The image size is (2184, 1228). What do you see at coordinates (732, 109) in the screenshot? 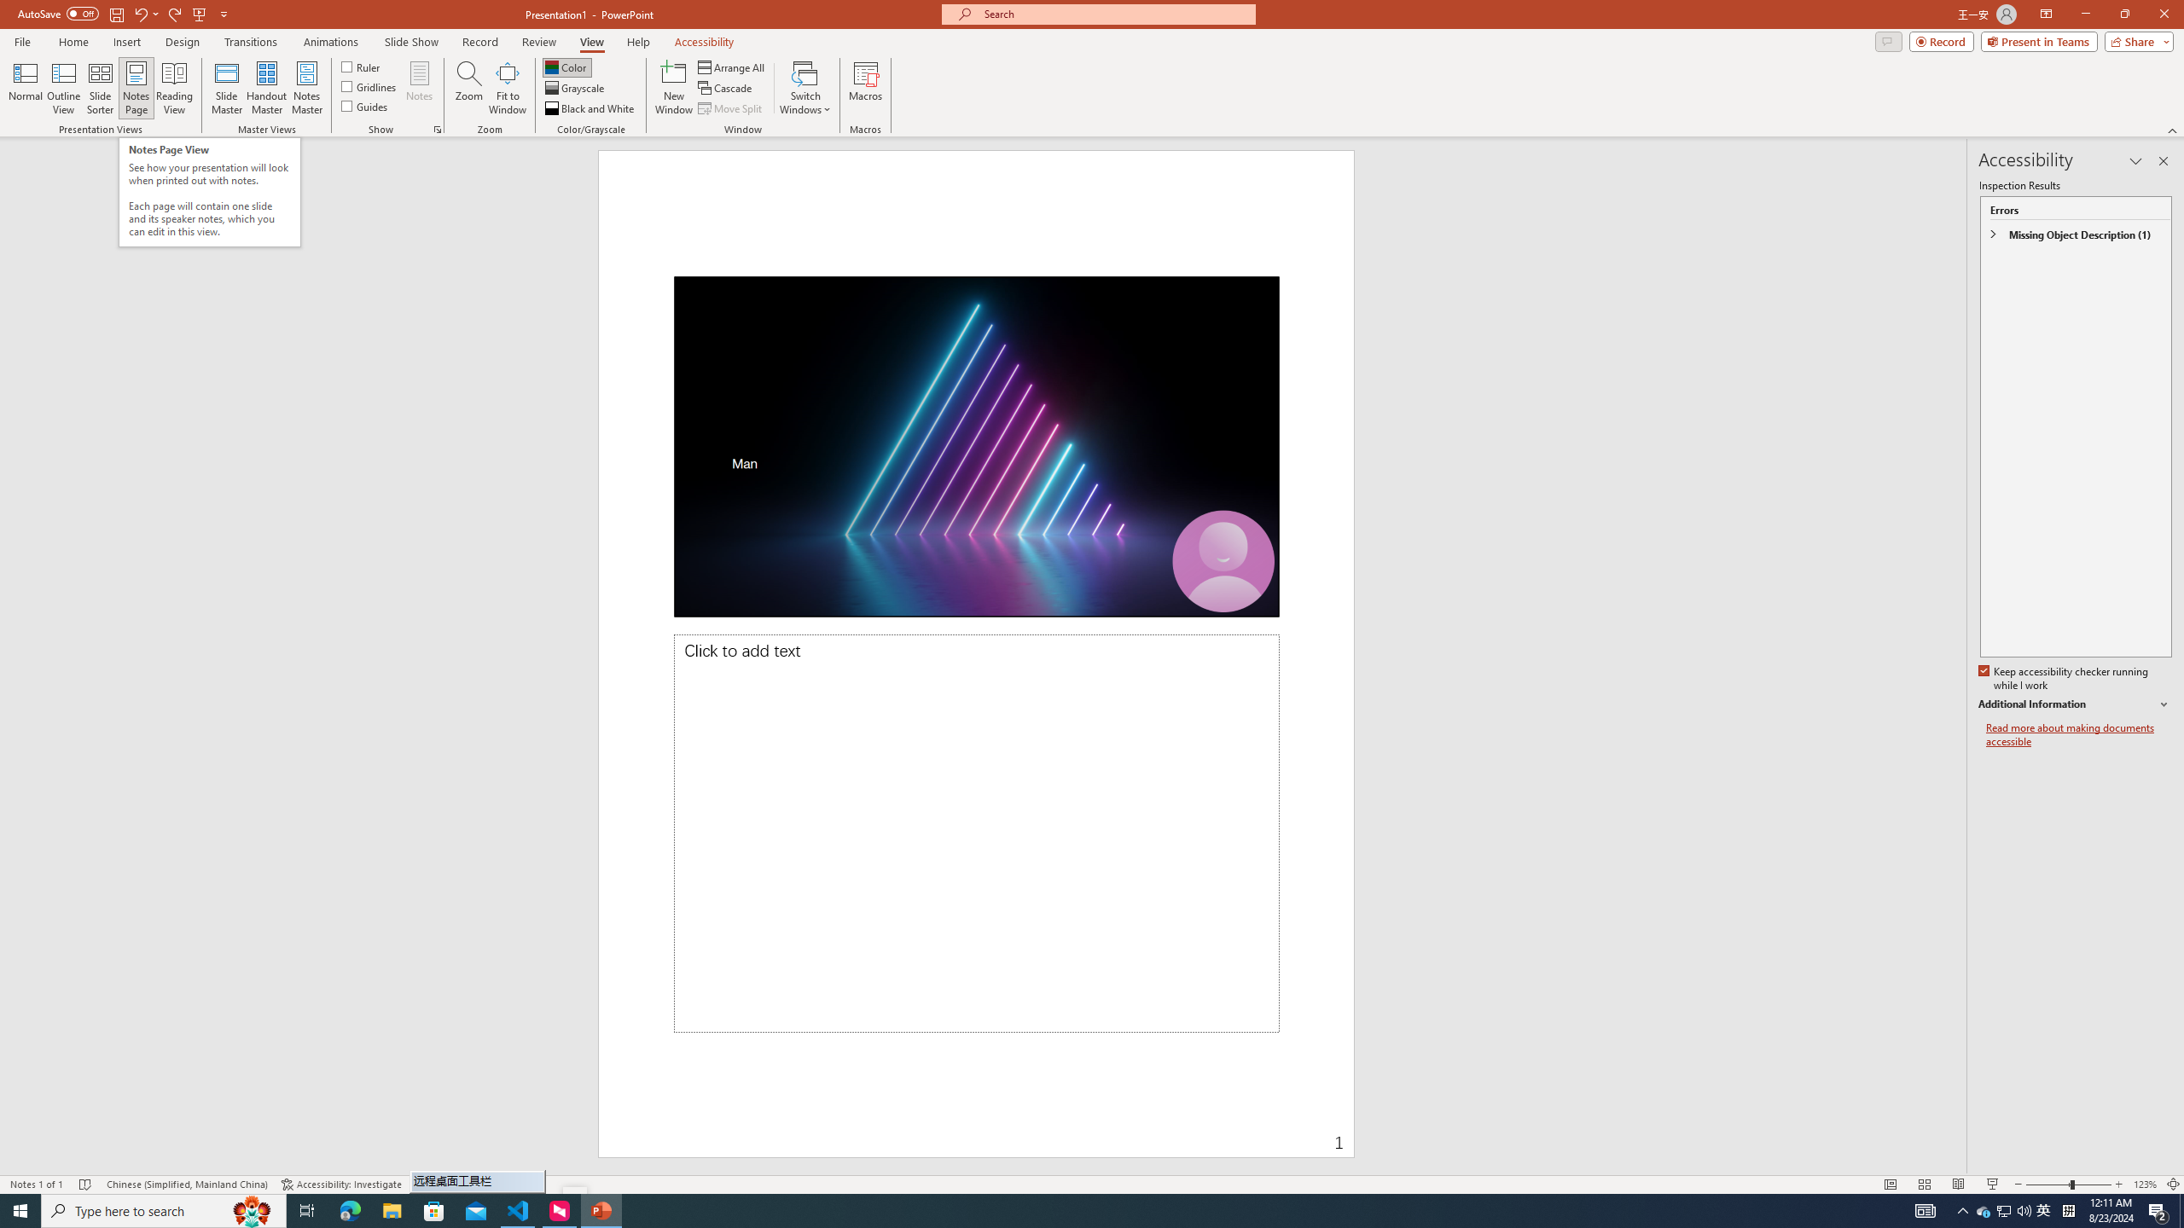
I see `Move Split` at bounding box center [732, 109].